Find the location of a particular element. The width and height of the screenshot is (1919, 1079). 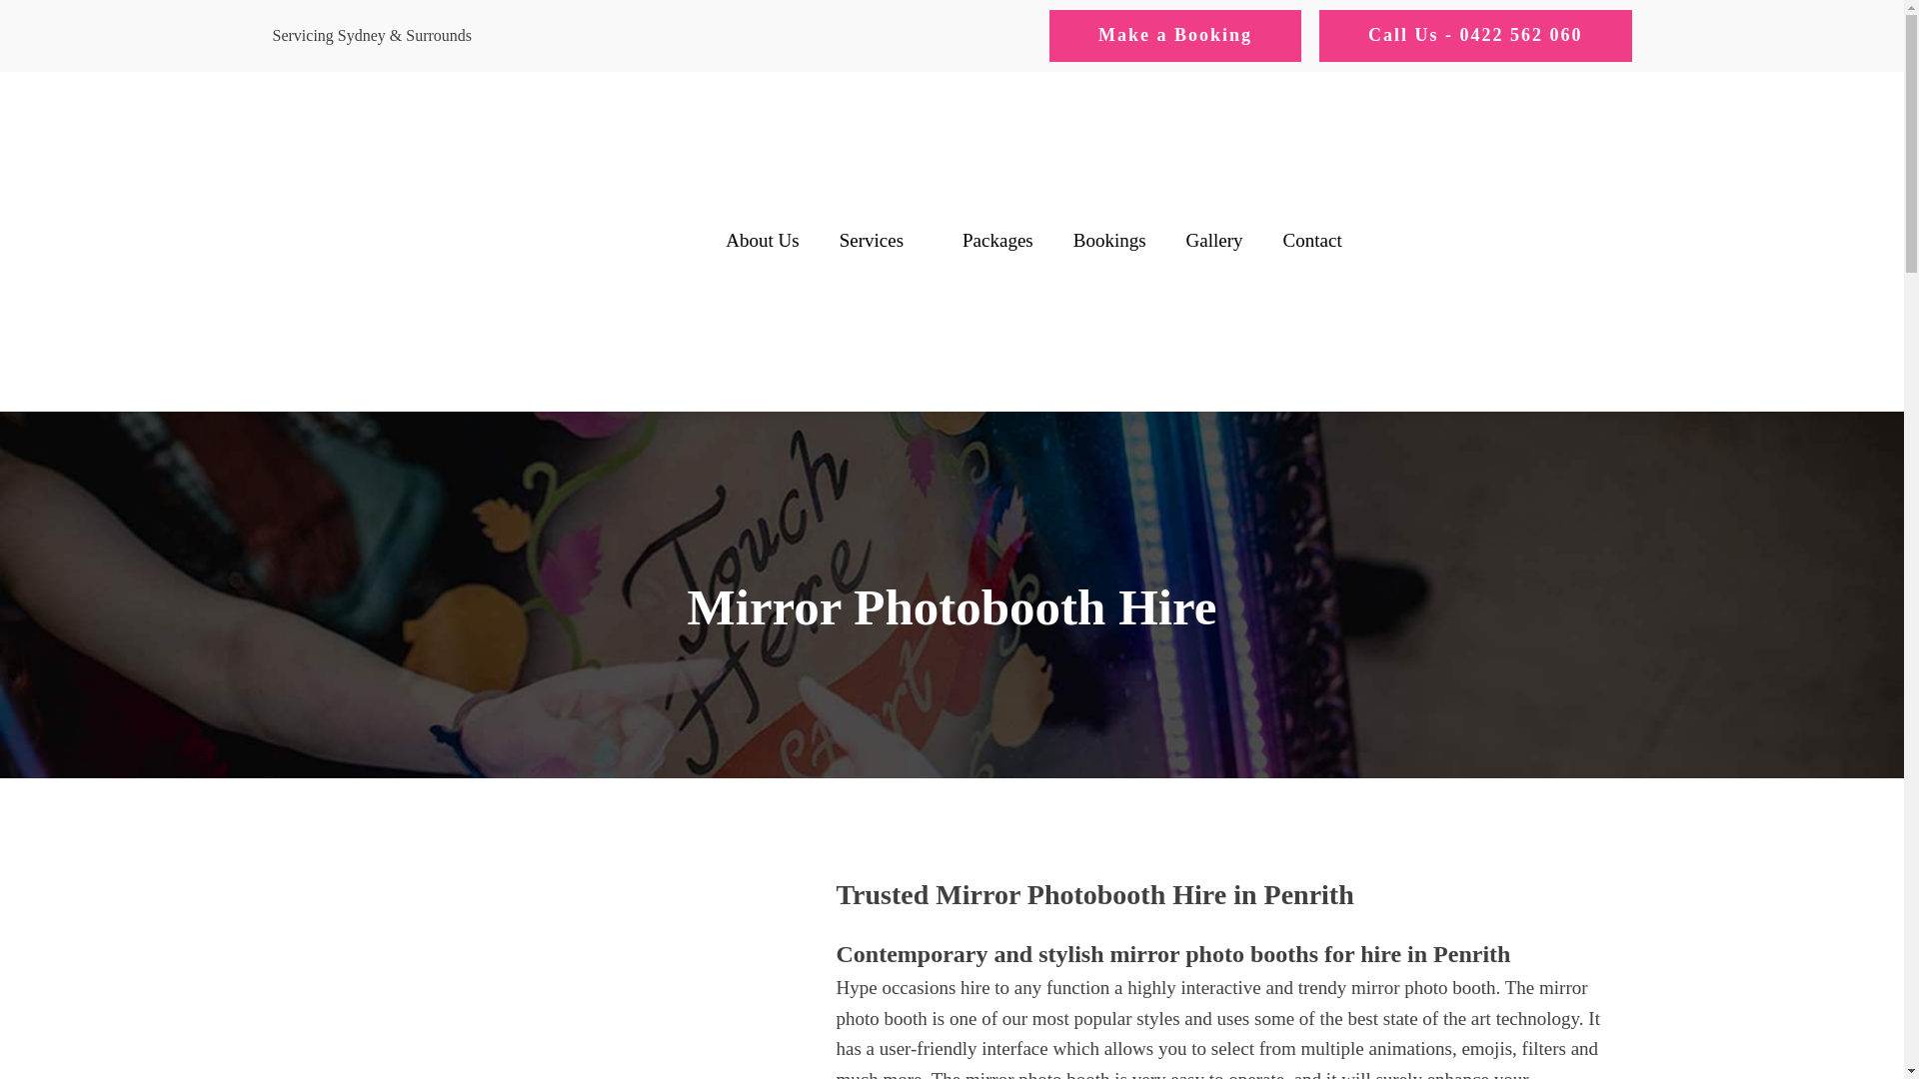

Gallery is located at coordinates (1214, 241).